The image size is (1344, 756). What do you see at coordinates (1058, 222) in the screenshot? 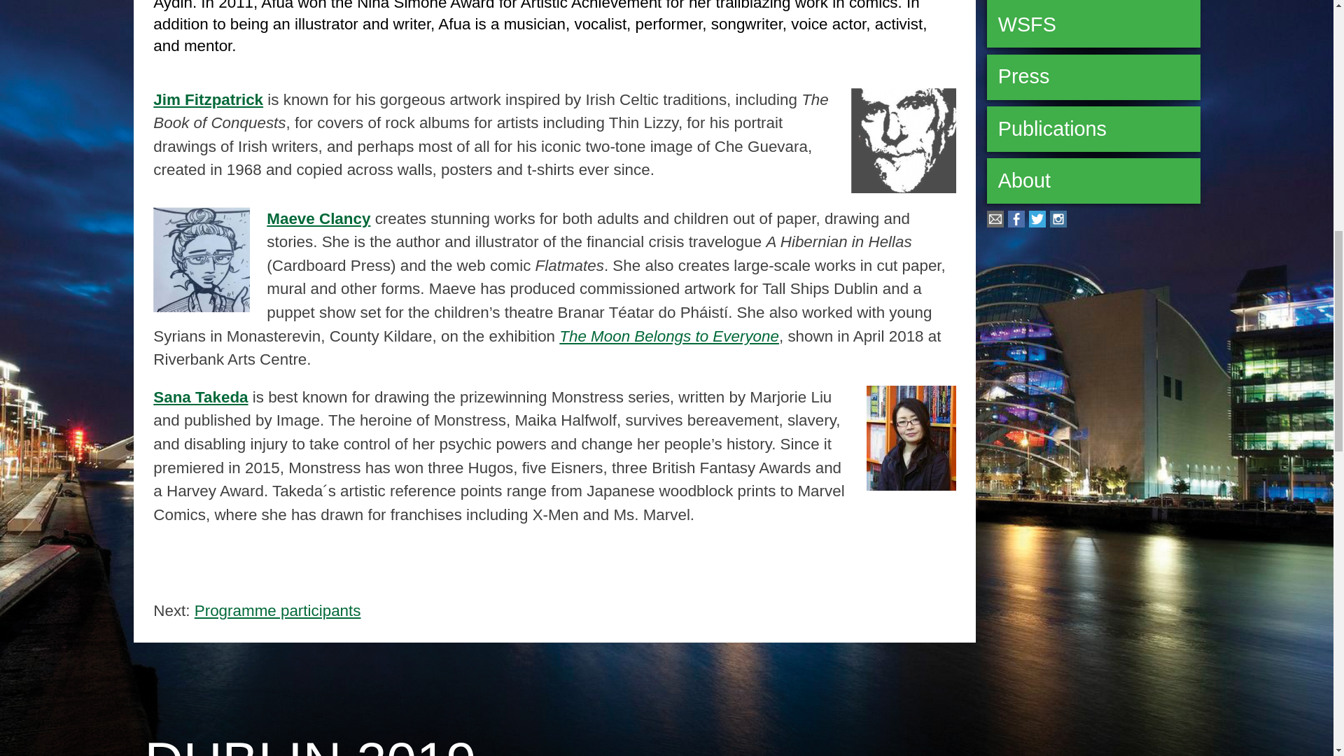
I see `Instagram` at bounding box center [1058, 222].